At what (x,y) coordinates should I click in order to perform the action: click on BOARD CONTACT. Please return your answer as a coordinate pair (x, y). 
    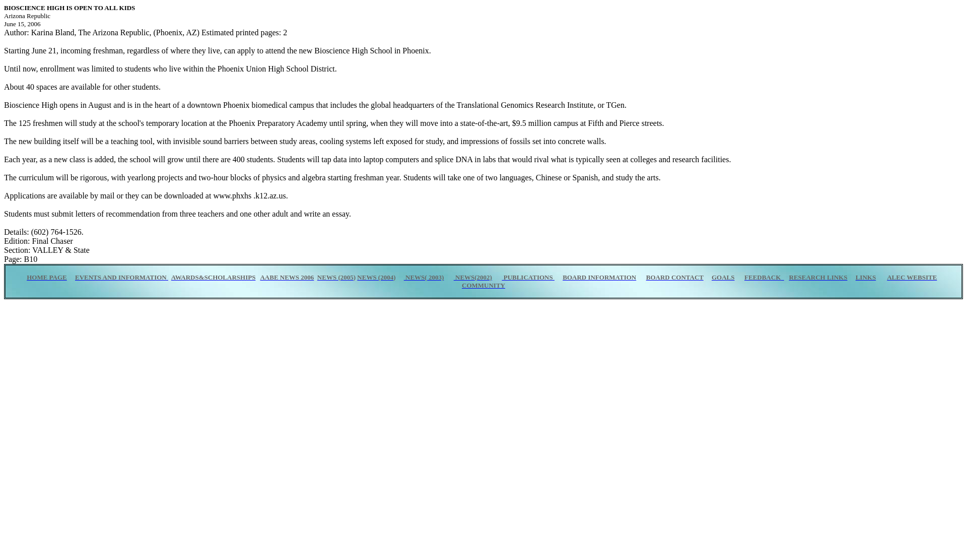
    Looking at the image, I should click on (675, 277).